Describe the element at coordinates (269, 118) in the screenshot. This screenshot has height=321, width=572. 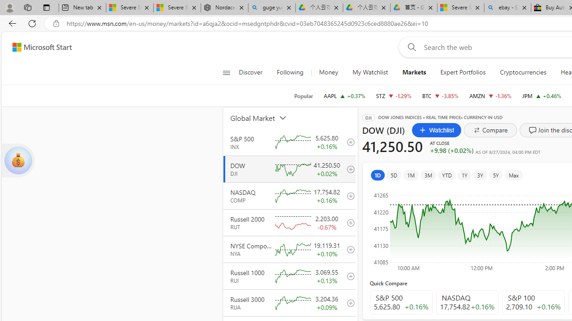
I see `Global Market` at that location.